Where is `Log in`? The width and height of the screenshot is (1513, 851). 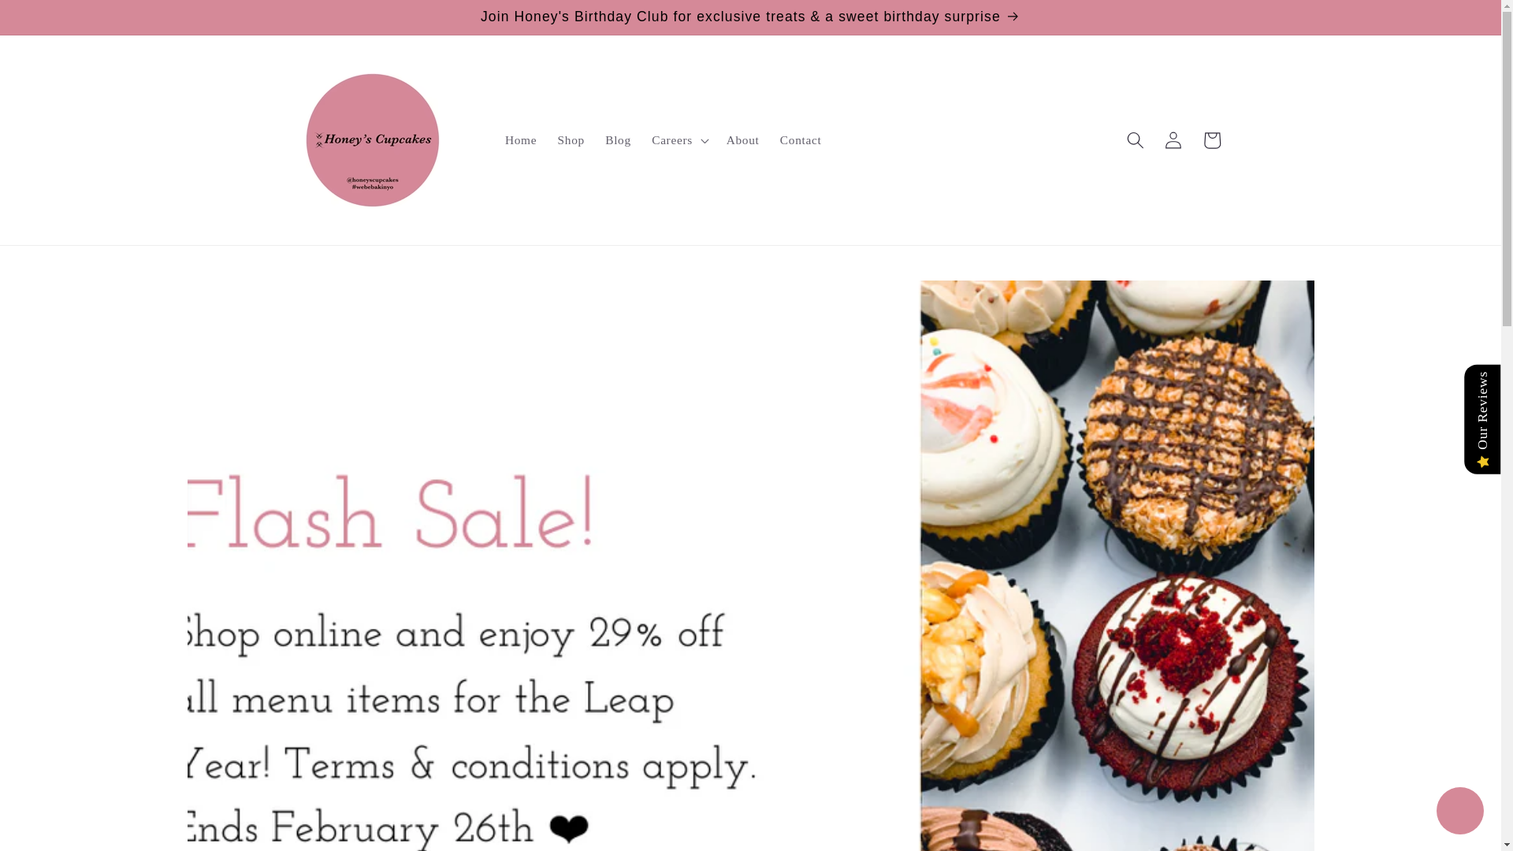 Log in is located at coordinates (1173, 140).